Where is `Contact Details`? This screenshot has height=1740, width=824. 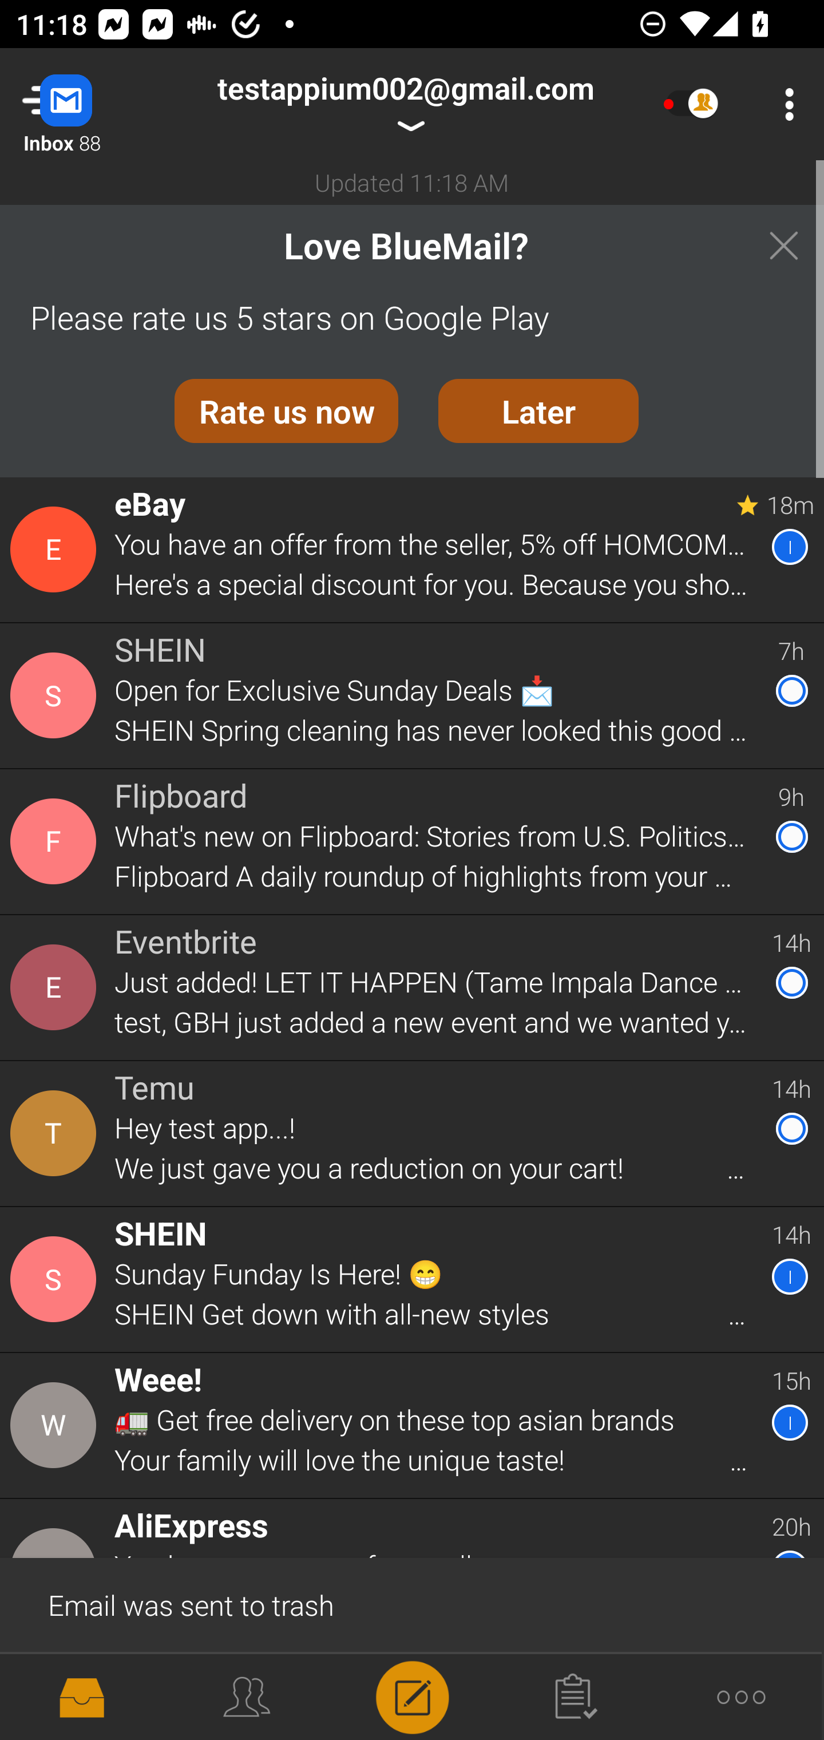 Contact Details is located at coordinates (56, 1133).